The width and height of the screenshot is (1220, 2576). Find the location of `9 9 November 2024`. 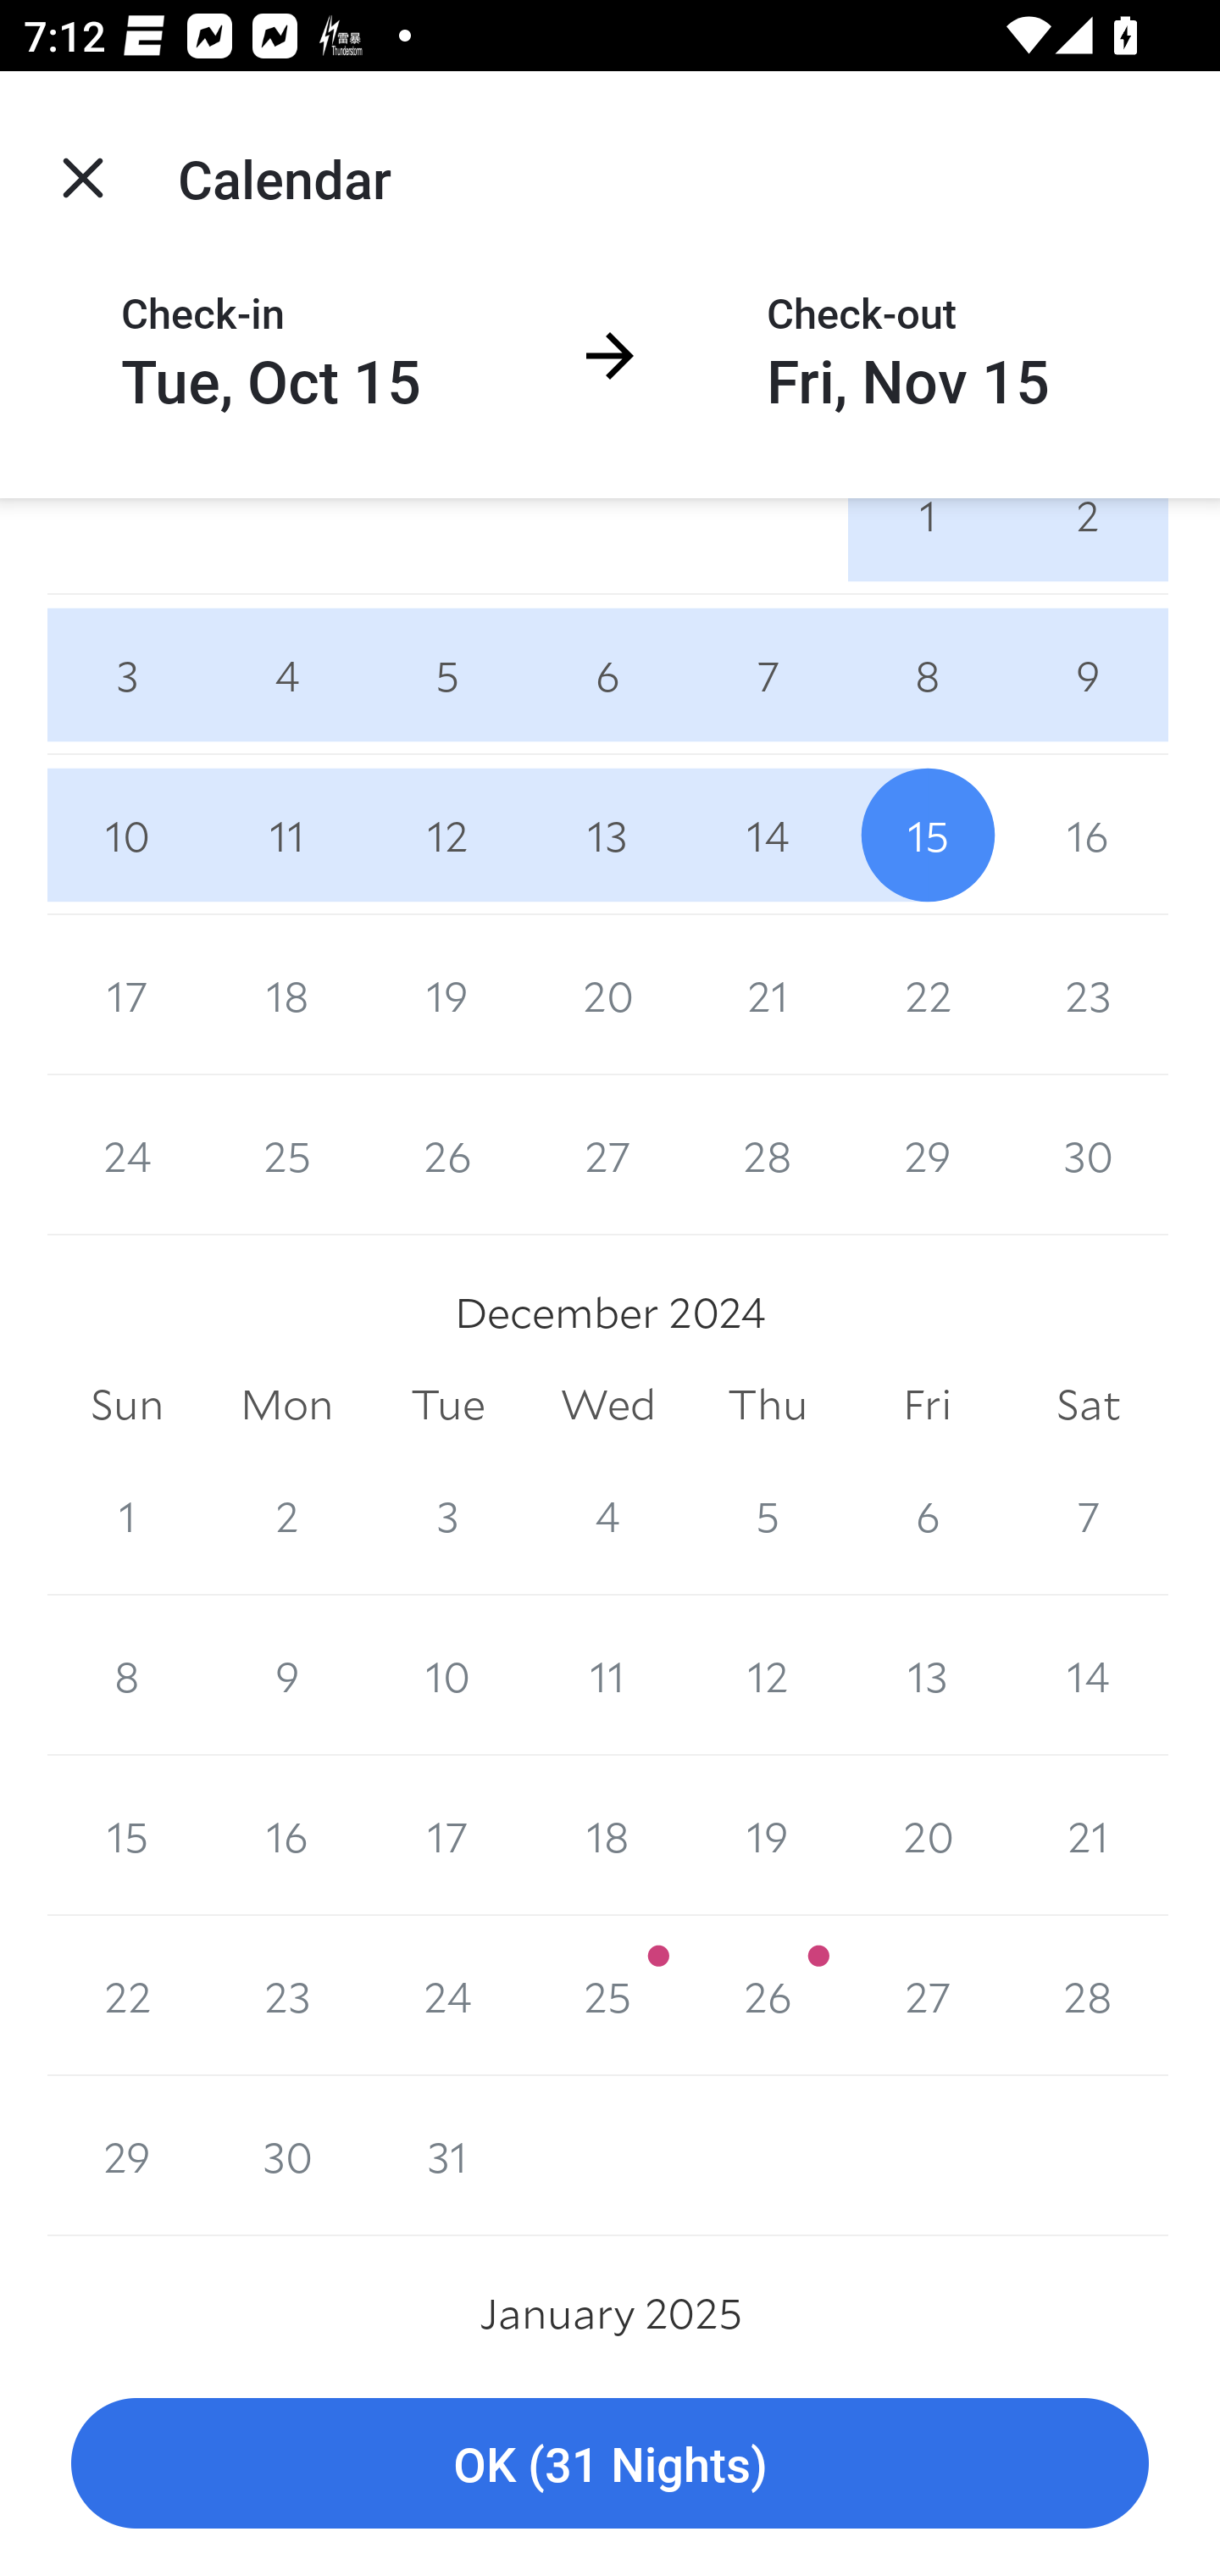

9 9 November 2024 is located at coordinates (1088, 675).